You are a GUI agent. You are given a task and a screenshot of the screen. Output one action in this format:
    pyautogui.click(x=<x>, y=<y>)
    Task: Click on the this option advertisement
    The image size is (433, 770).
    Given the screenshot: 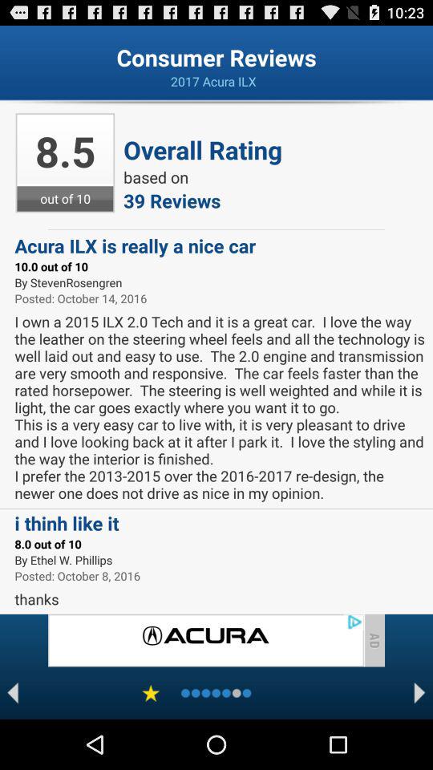 What is the action you would take?
    pyautogui.click(x=205, y=640)
    